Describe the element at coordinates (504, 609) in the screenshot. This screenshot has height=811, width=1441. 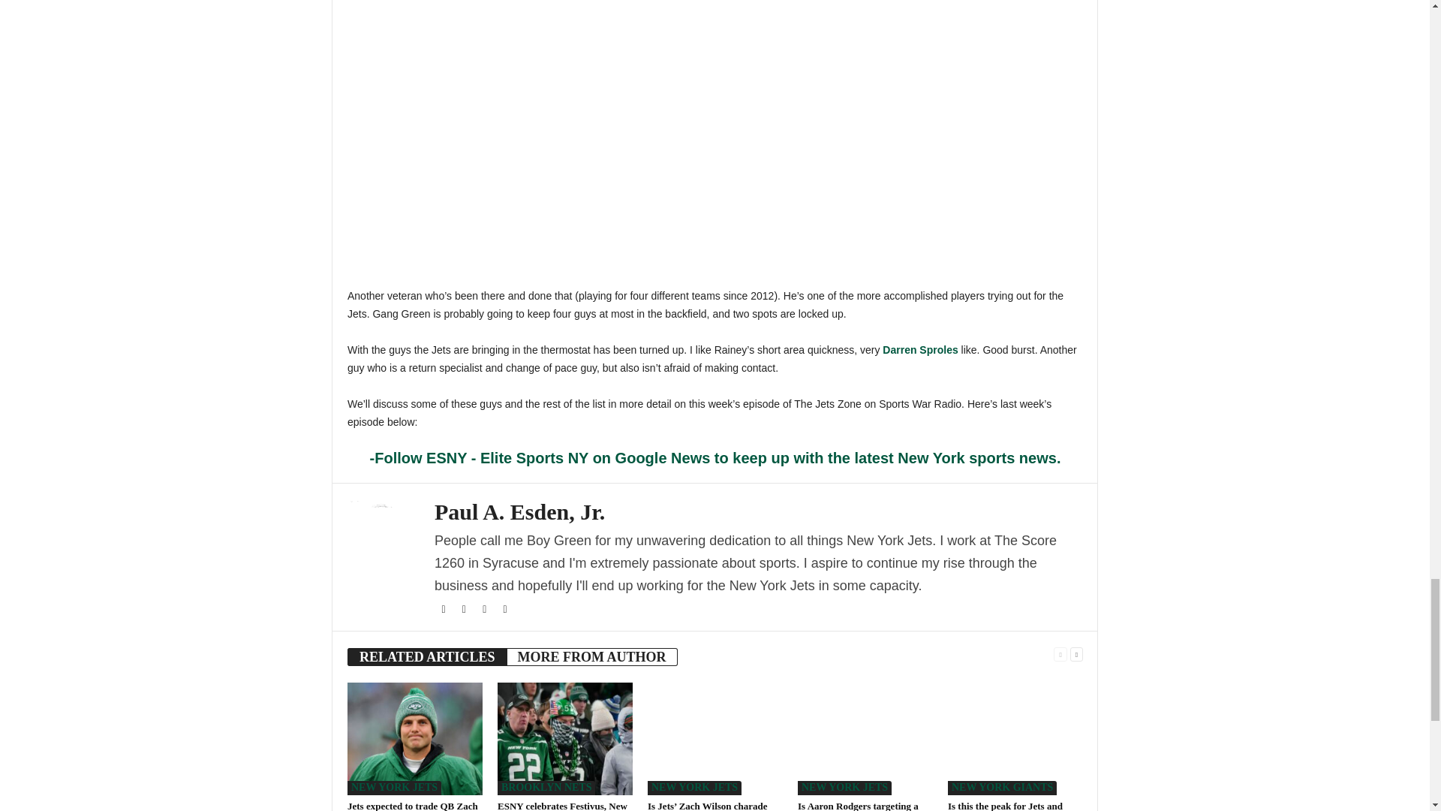
I see `Linkedin` at that location.